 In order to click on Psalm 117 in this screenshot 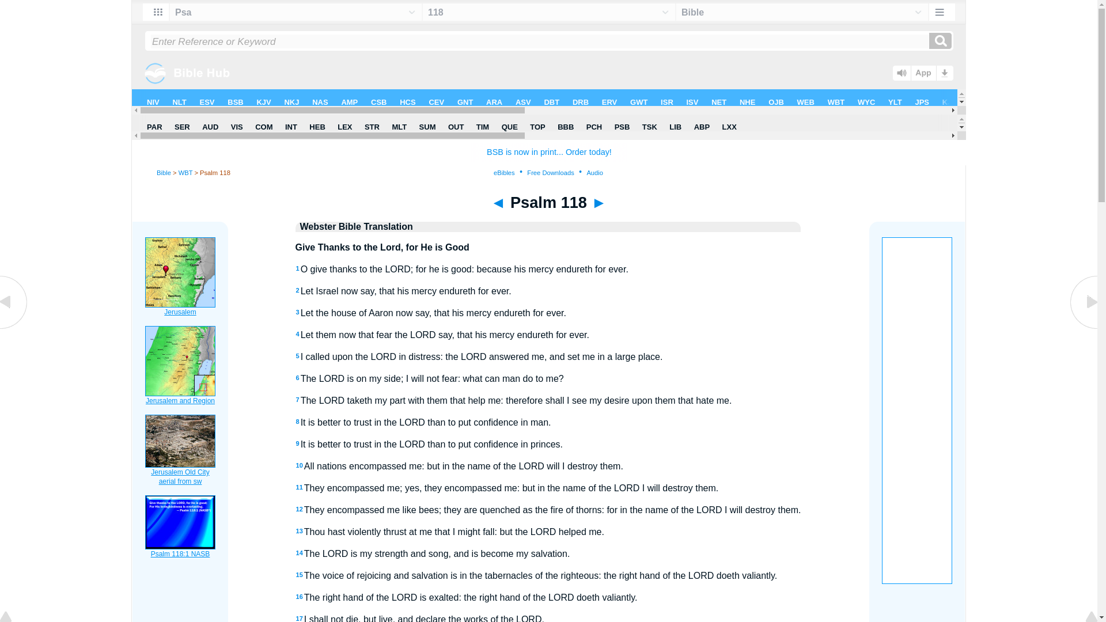, I will do `click(14, 327)`.